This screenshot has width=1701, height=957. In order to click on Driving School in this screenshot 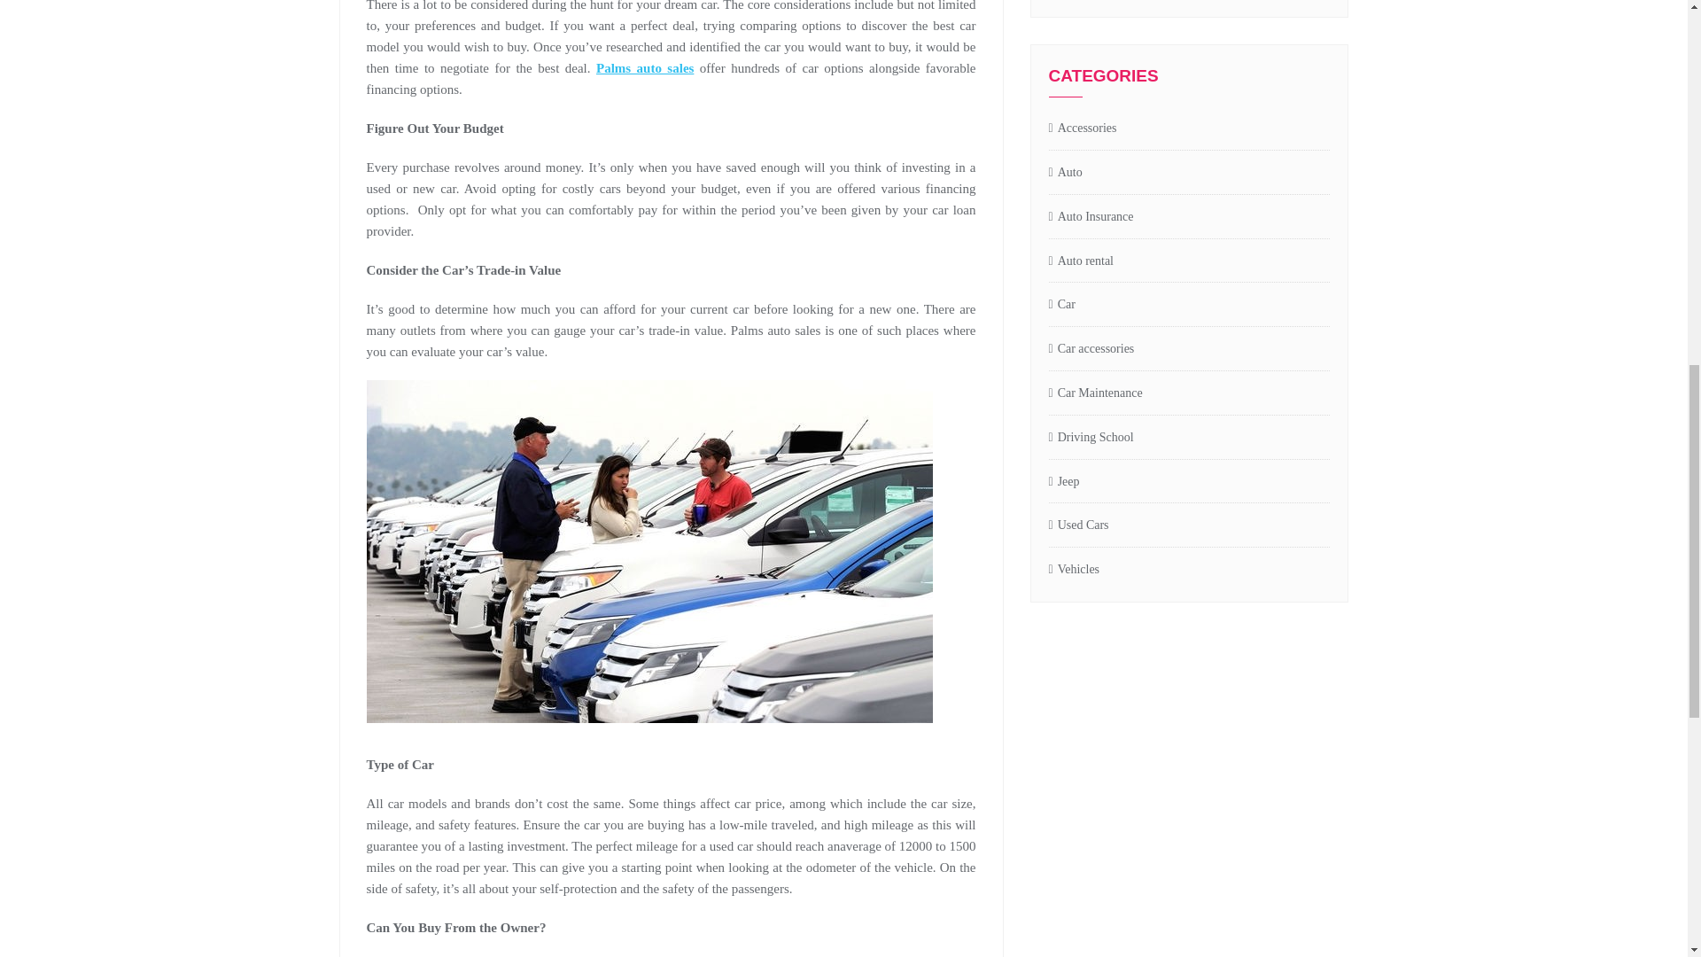, I will do `click(1091, 438)`.